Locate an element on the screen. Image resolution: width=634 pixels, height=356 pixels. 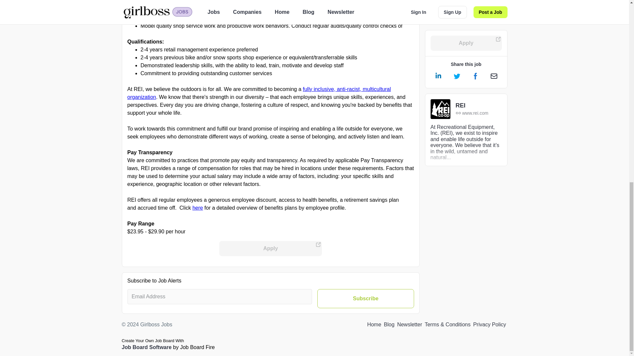
Newsletter is located at coordinates (409, 324).